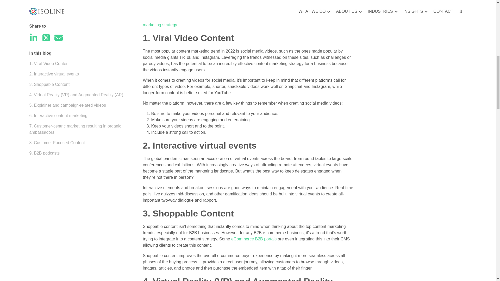 This screenshot has height=281, width=500. I want to click on 3. Shoppable Content, so click(49, 47).